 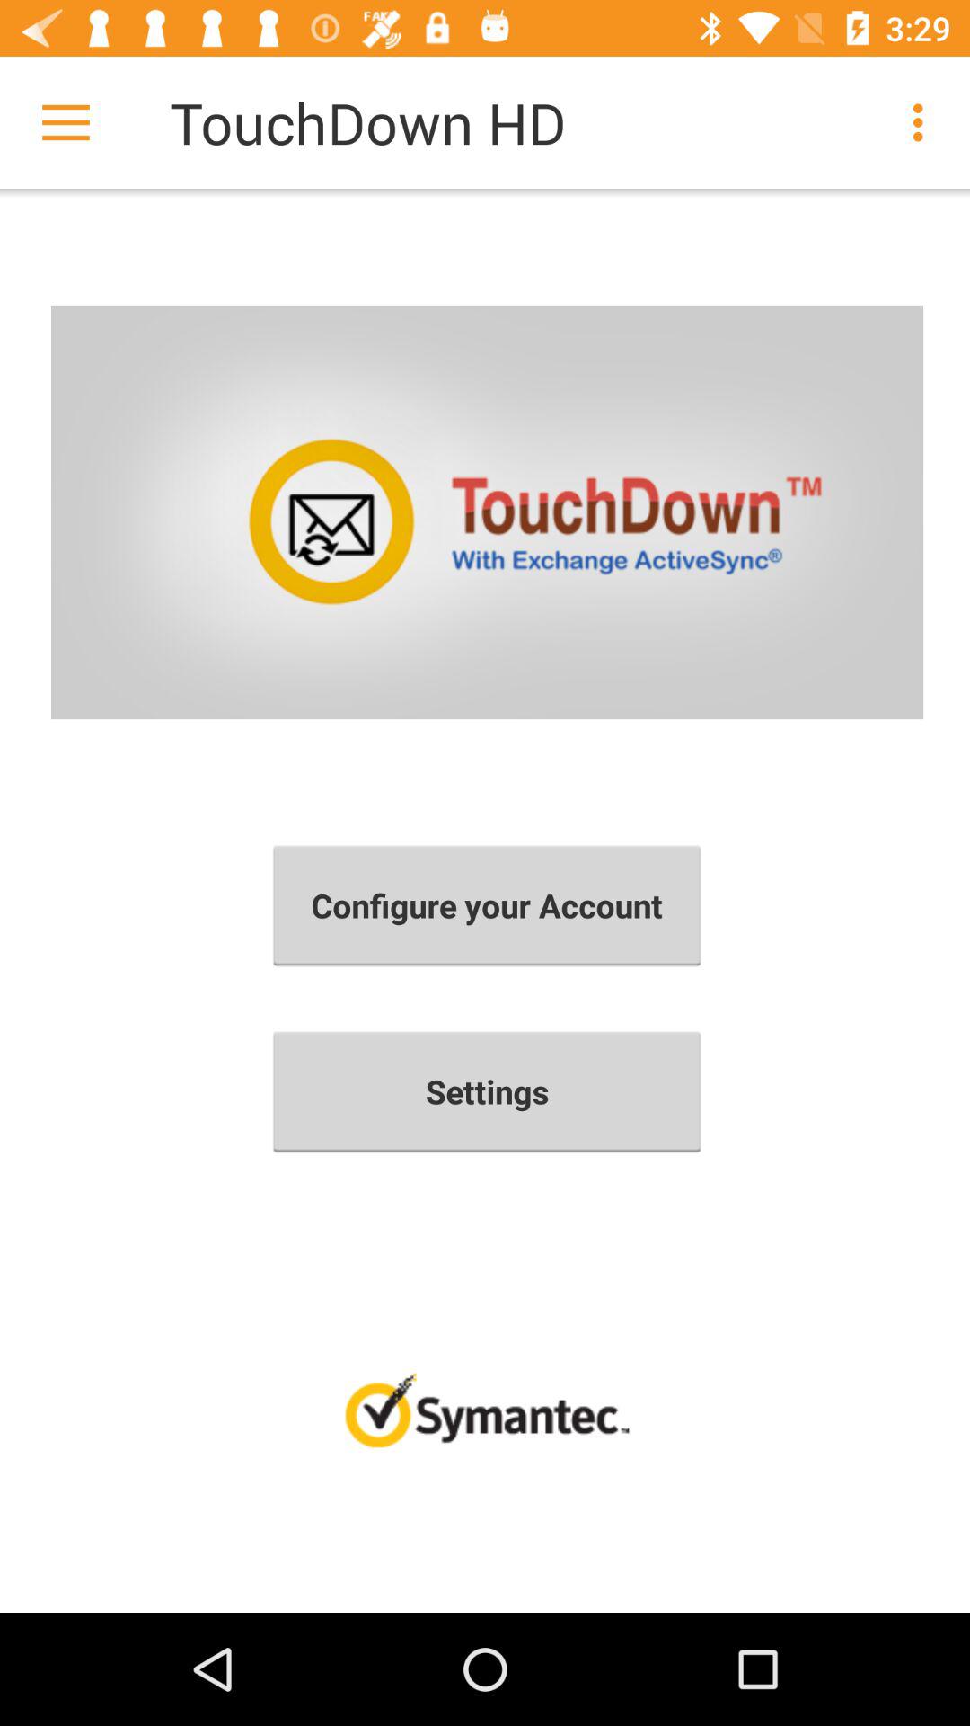 I want to click on select item to the right of the touchdown hd item, so click(x=923, y=122).